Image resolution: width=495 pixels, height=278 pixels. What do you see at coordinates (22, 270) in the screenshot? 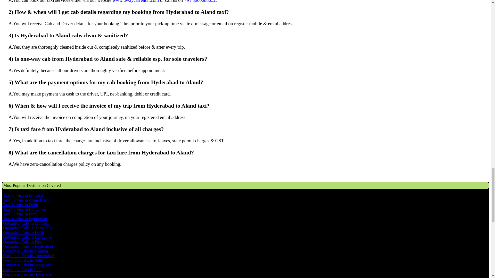
I see `Corporate Cabs in Pune` at bounding box center [22, 270].